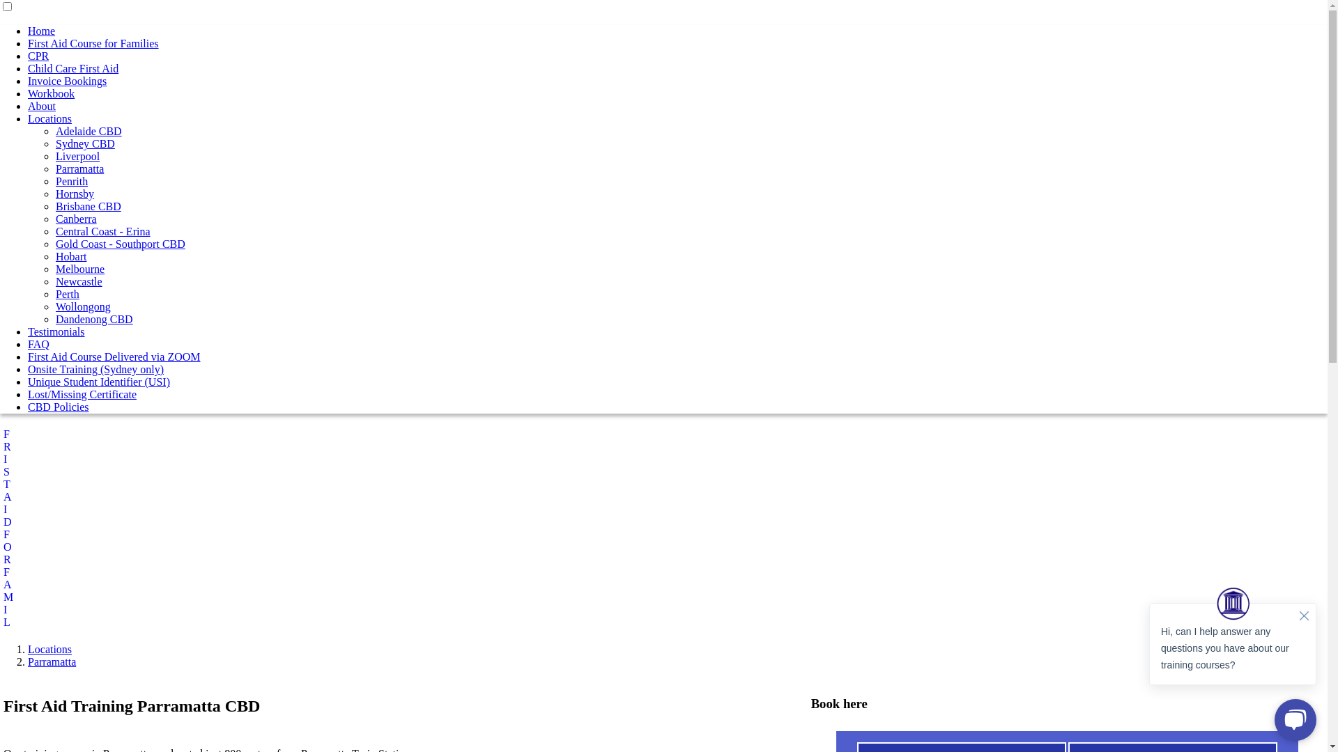  I want to click on Liverpool, so click(78, 156).